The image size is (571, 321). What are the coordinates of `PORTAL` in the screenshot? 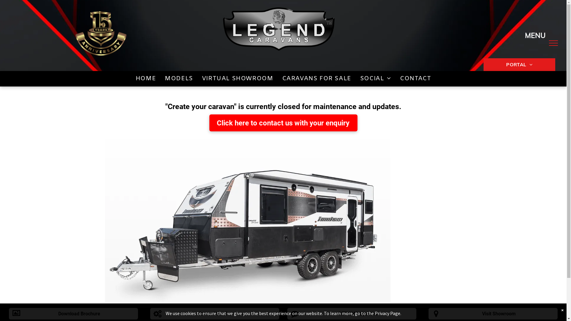 It's located at (519, 64).